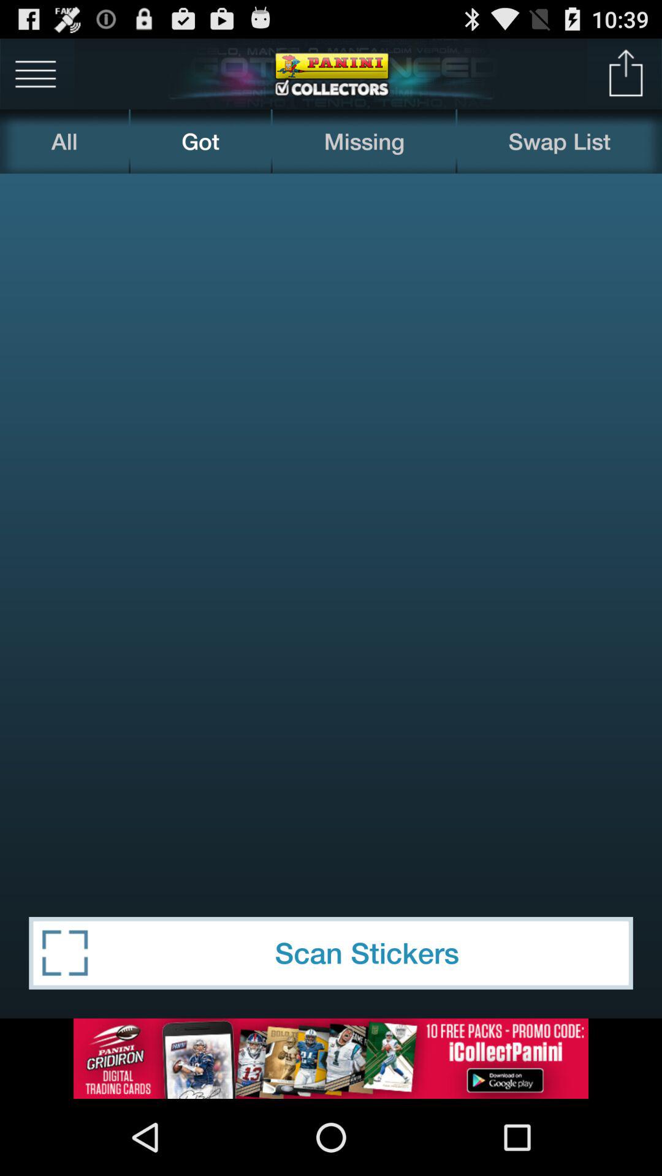 The width and height of the screenshot is (662, 1176). Describe the element at coordinates (36, 73) in the screenshot. I see `open the icon above all item` at that location.